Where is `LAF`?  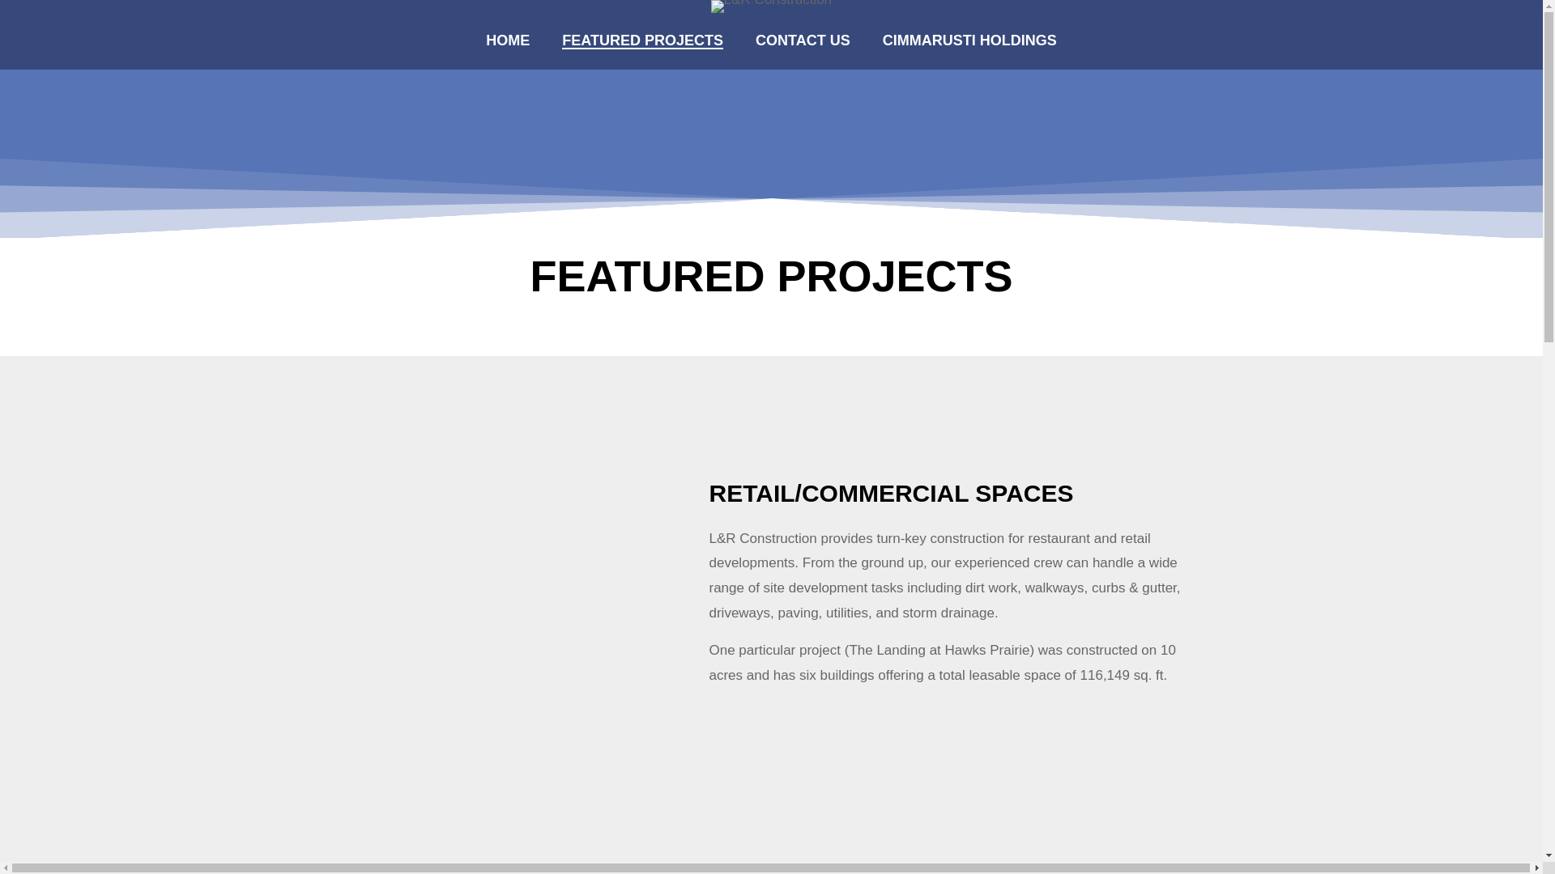 LAF is located at coordinates (752, 813).